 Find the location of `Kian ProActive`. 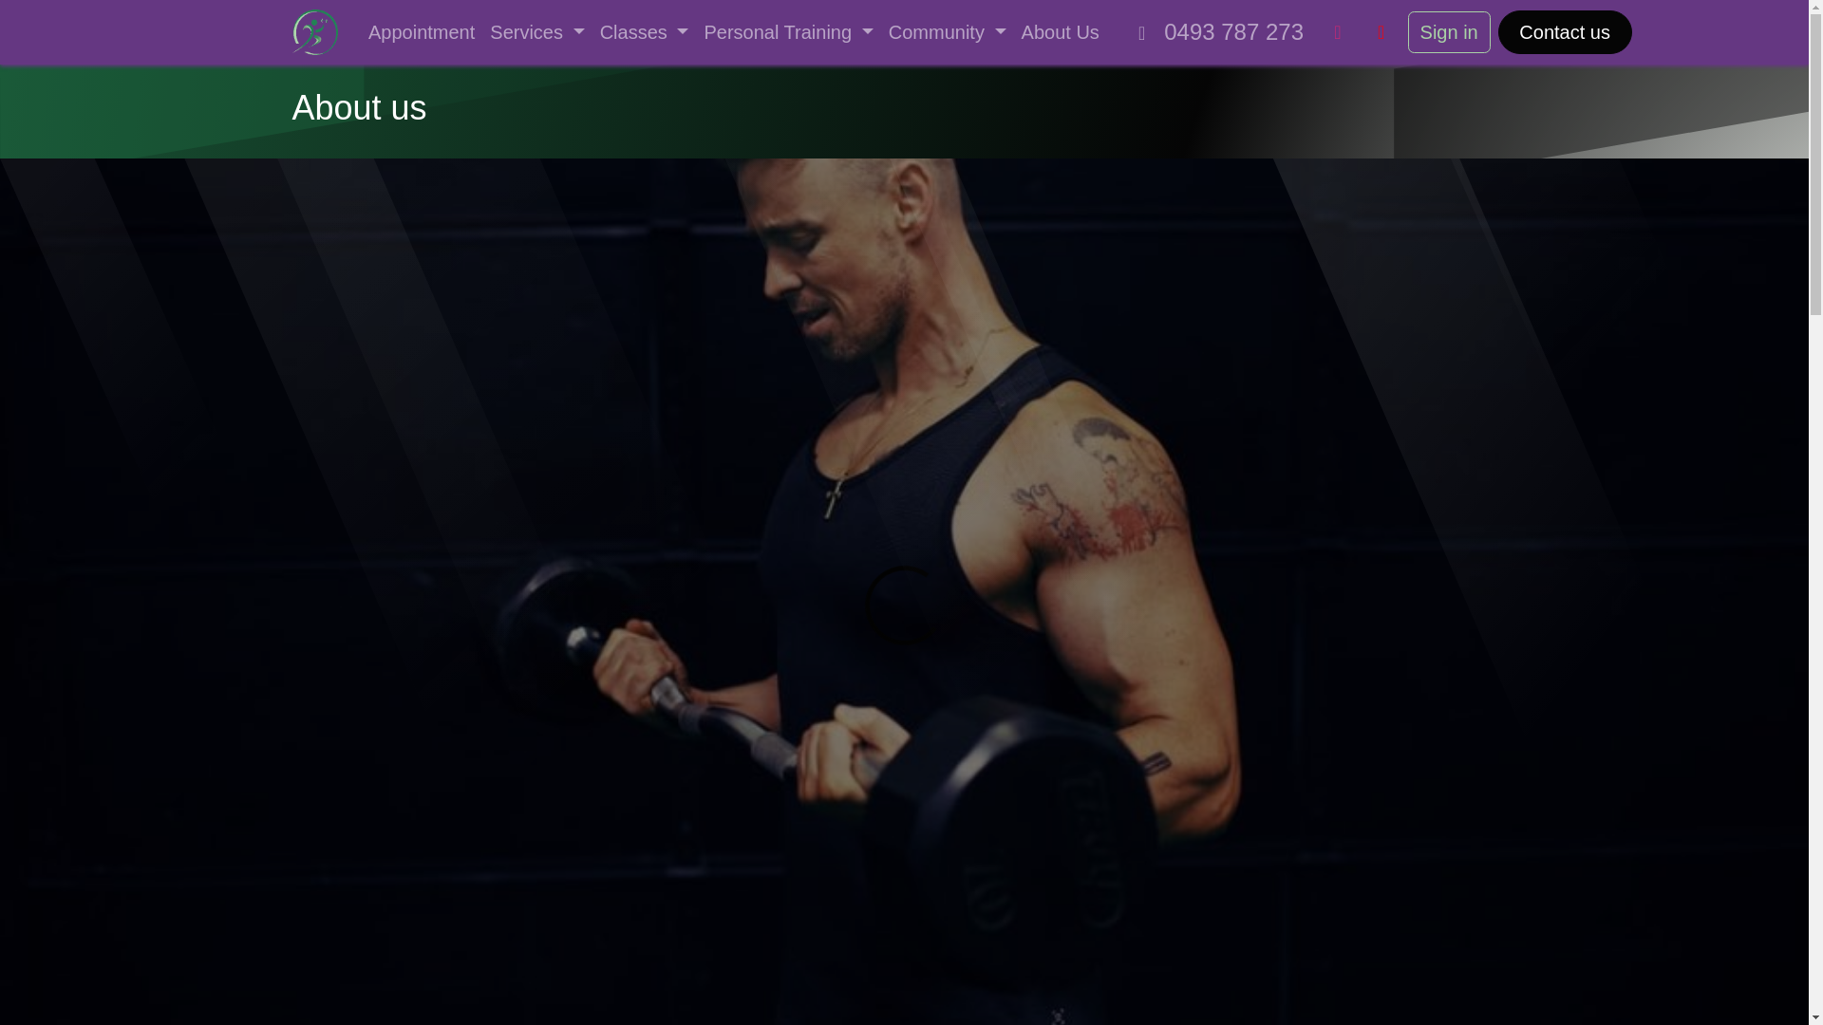

Kian ProActive is located at coordinates (315, 32).